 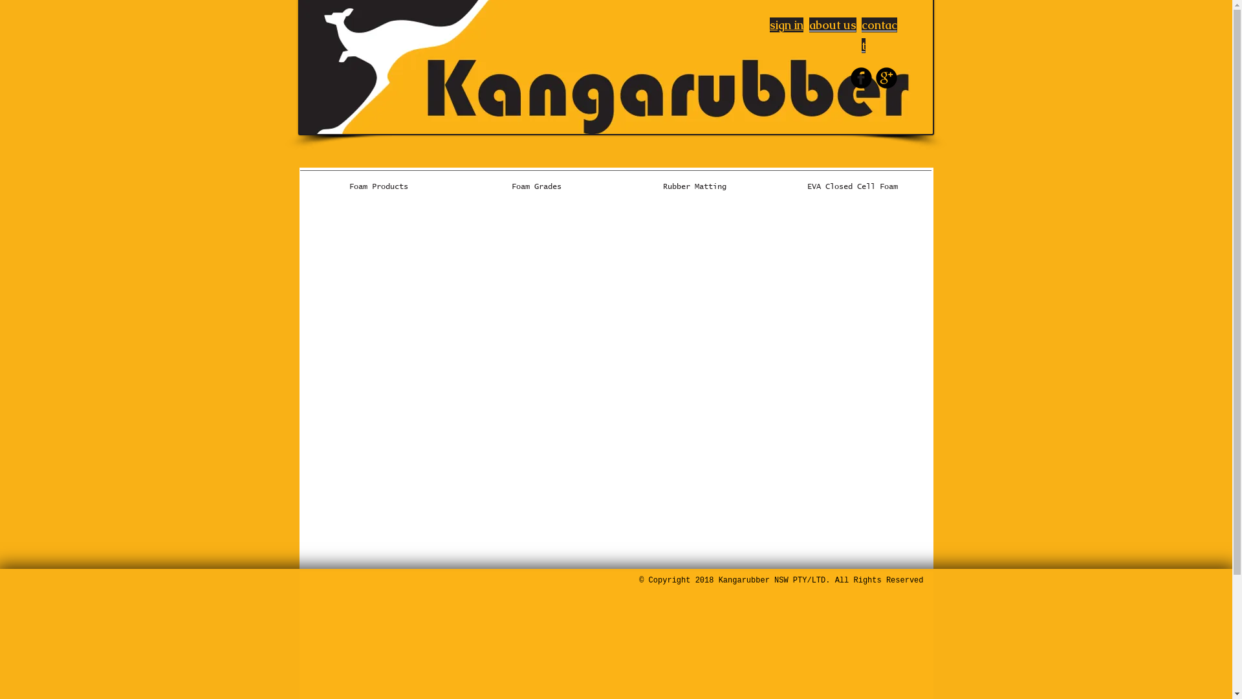 I want to click on sign, so click(x=782, y=23).